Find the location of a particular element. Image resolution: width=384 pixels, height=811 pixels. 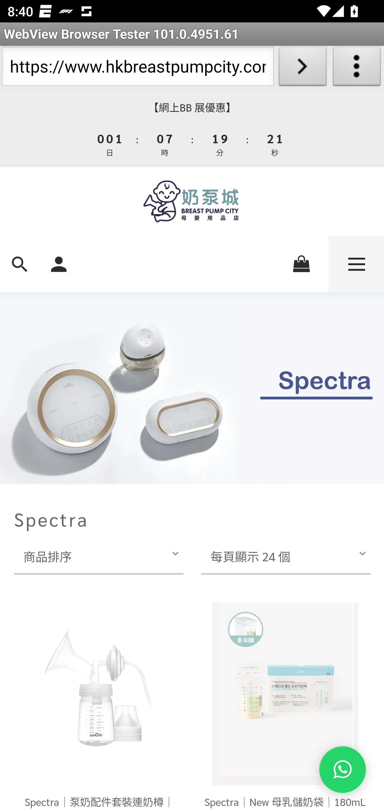

About WebView is located at coordinates (357, 68).